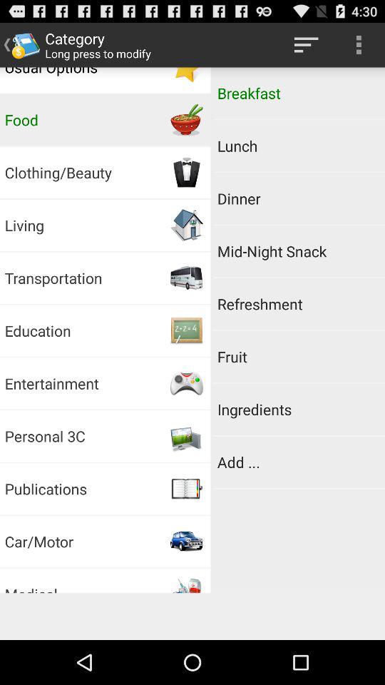 This screenshot has width=385, height=685. I want to click on click on the icon right to the text category, so click(307, 45).